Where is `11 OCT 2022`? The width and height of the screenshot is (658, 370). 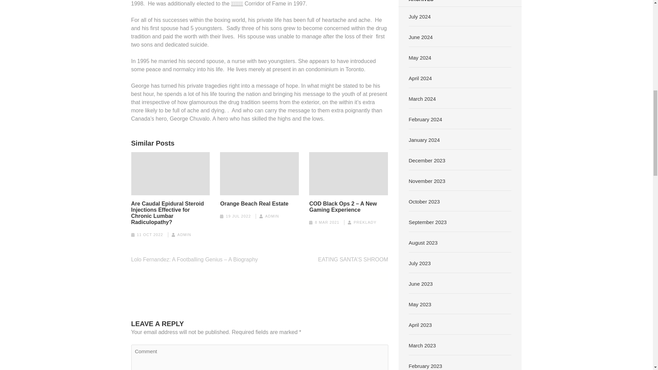 11 OCT 2022 is located at coordinates (150, 235).